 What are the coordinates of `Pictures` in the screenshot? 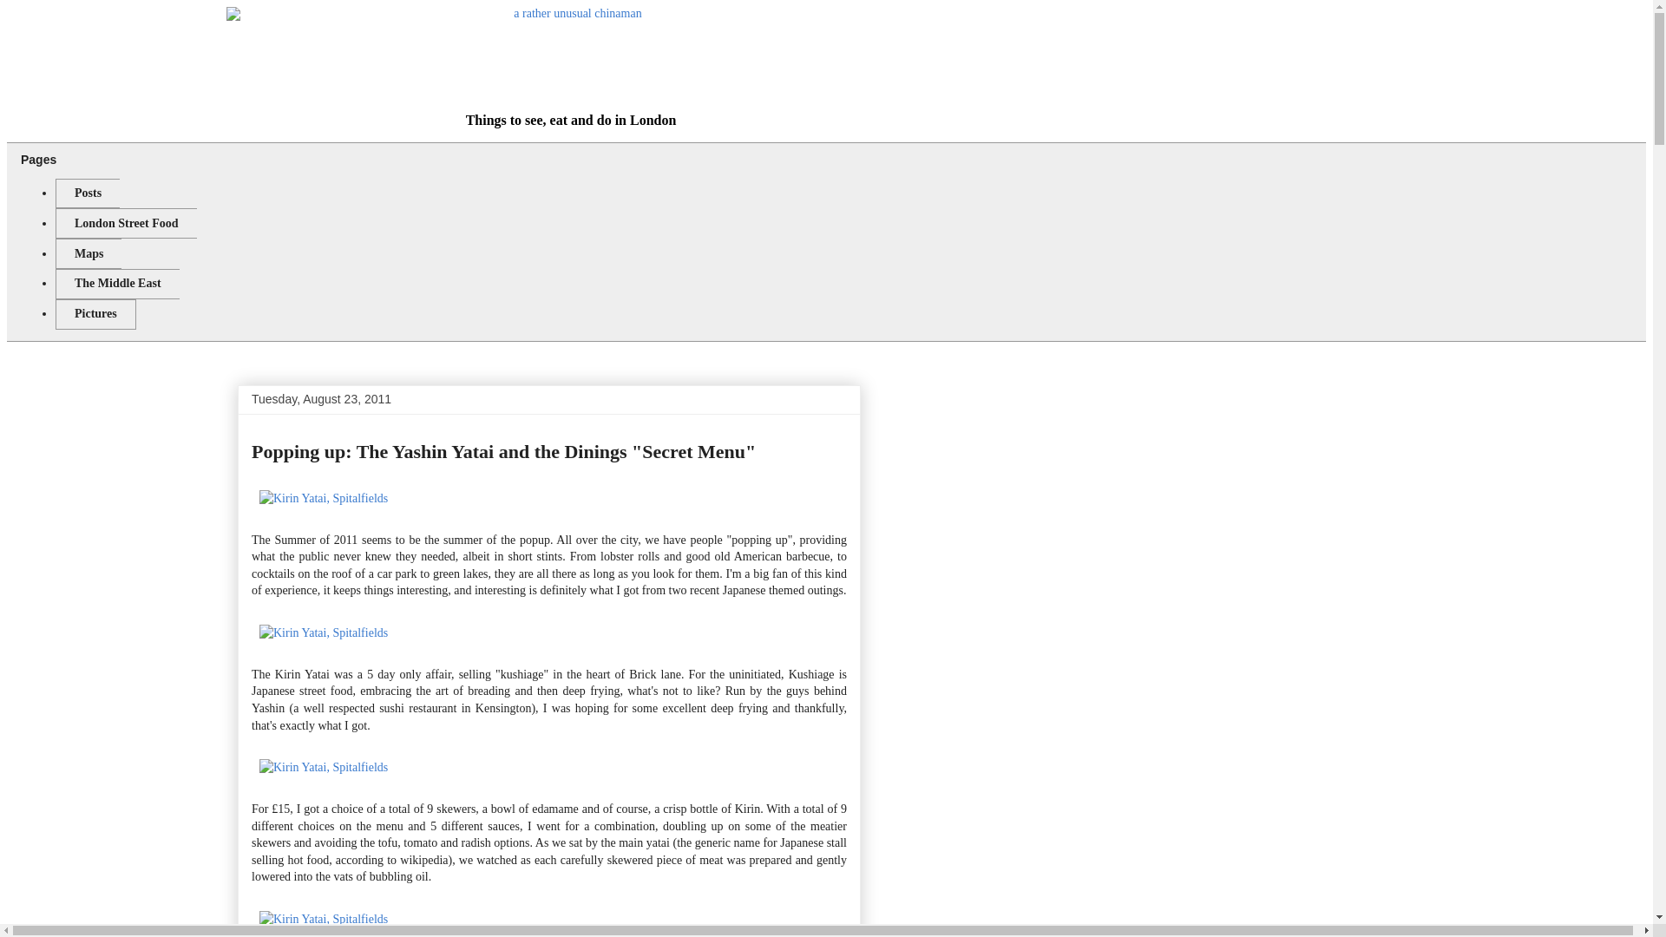 It's located at (95, 314).